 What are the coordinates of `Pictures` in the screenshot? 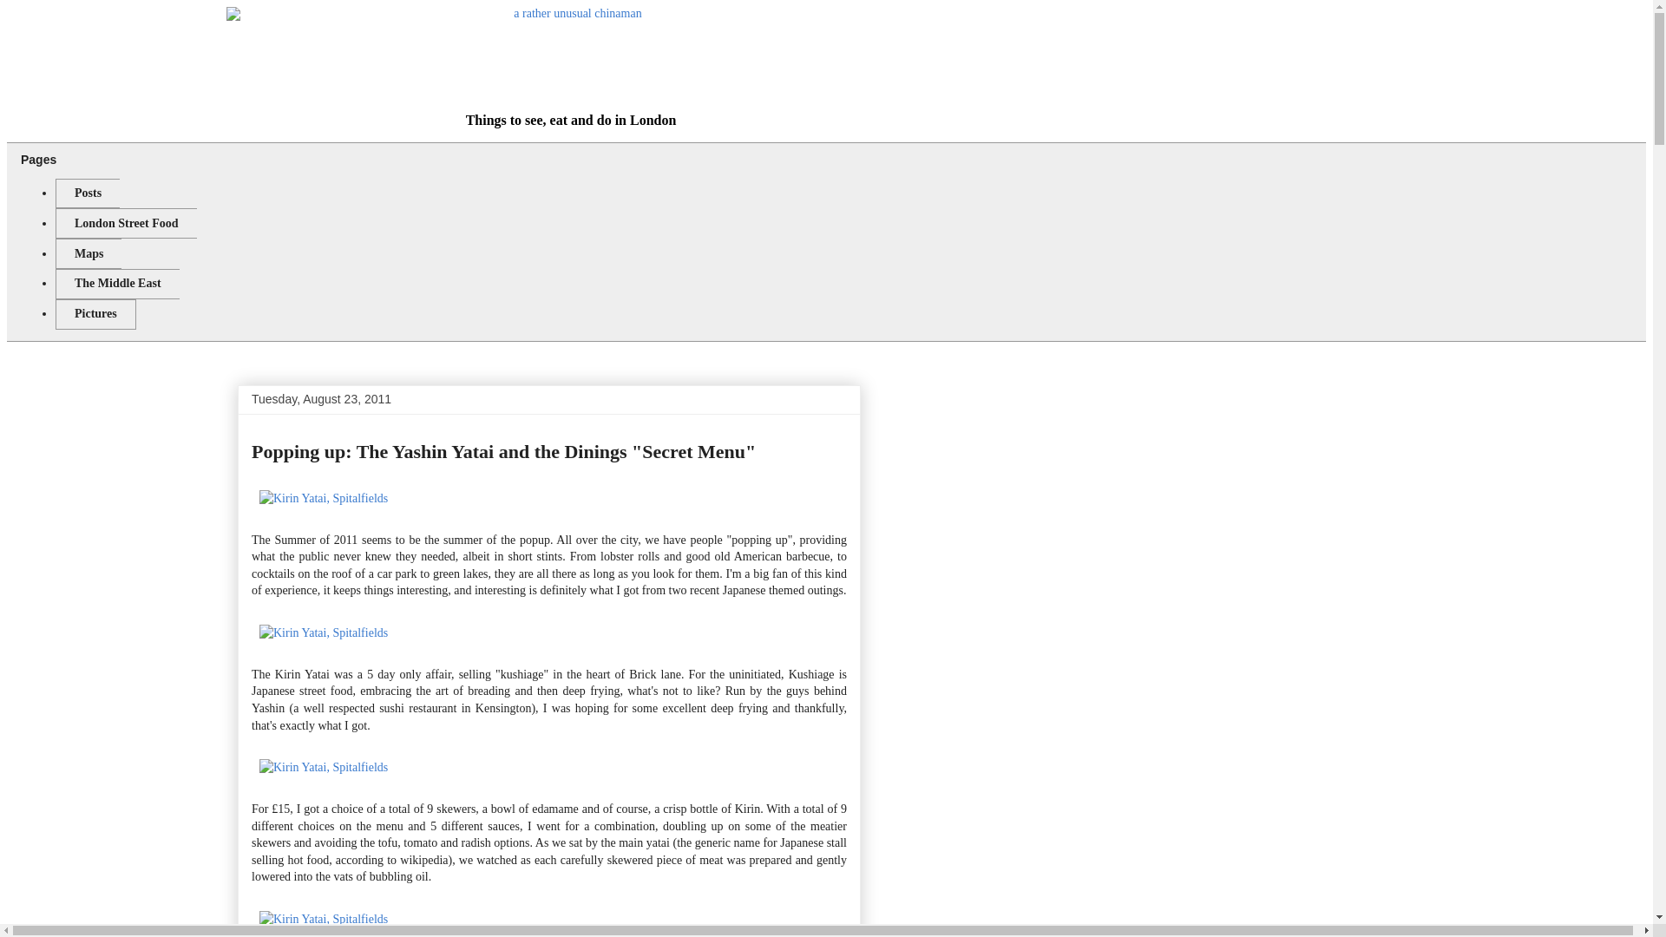 It's located at (95, 314).